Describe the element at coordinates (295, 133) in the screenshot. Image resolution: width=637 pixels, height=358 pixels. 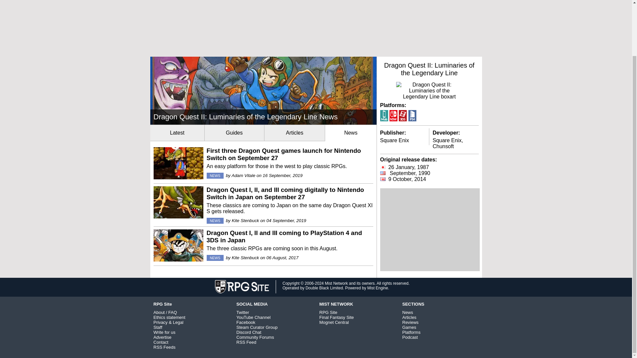
I see `Articles` at that location.